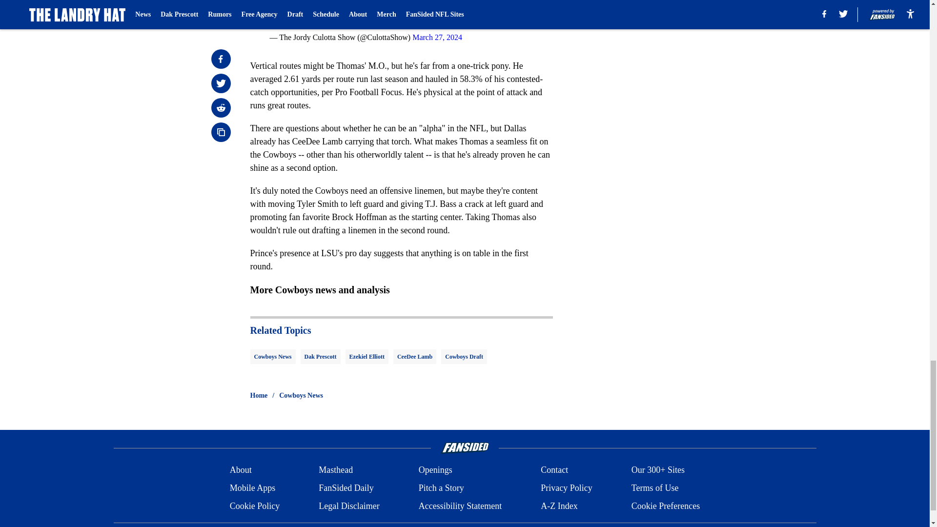  I want to click on Dak Prescott, so click(321, 357).